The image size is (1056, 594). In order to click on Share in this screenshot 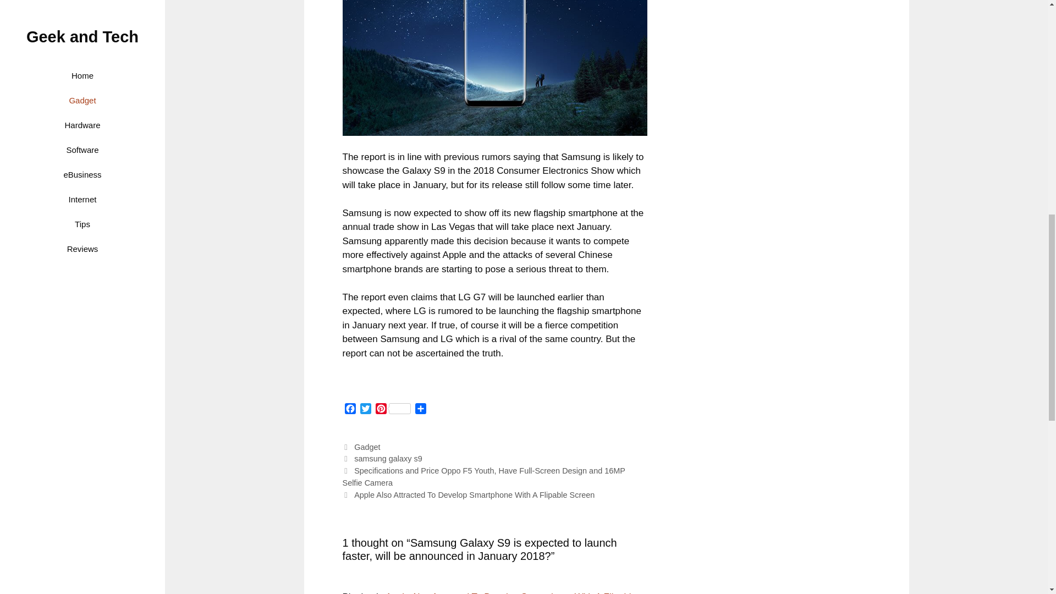, I will do `click(420, 410)`.